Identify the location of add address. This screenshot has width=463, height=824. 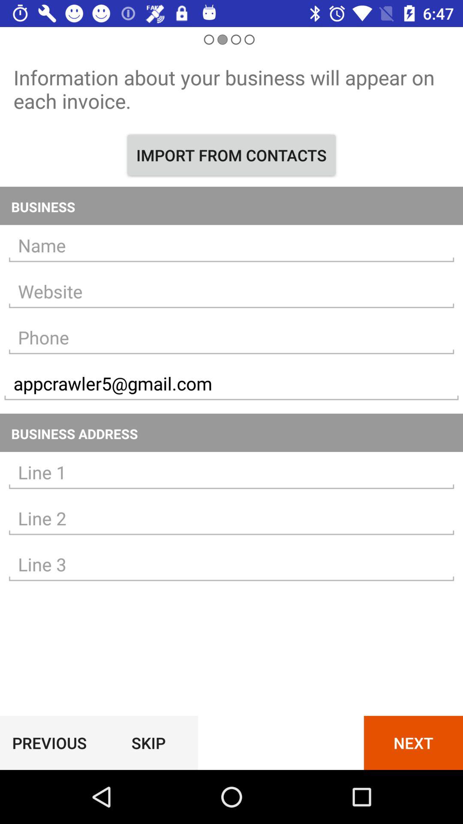
(231, 518).